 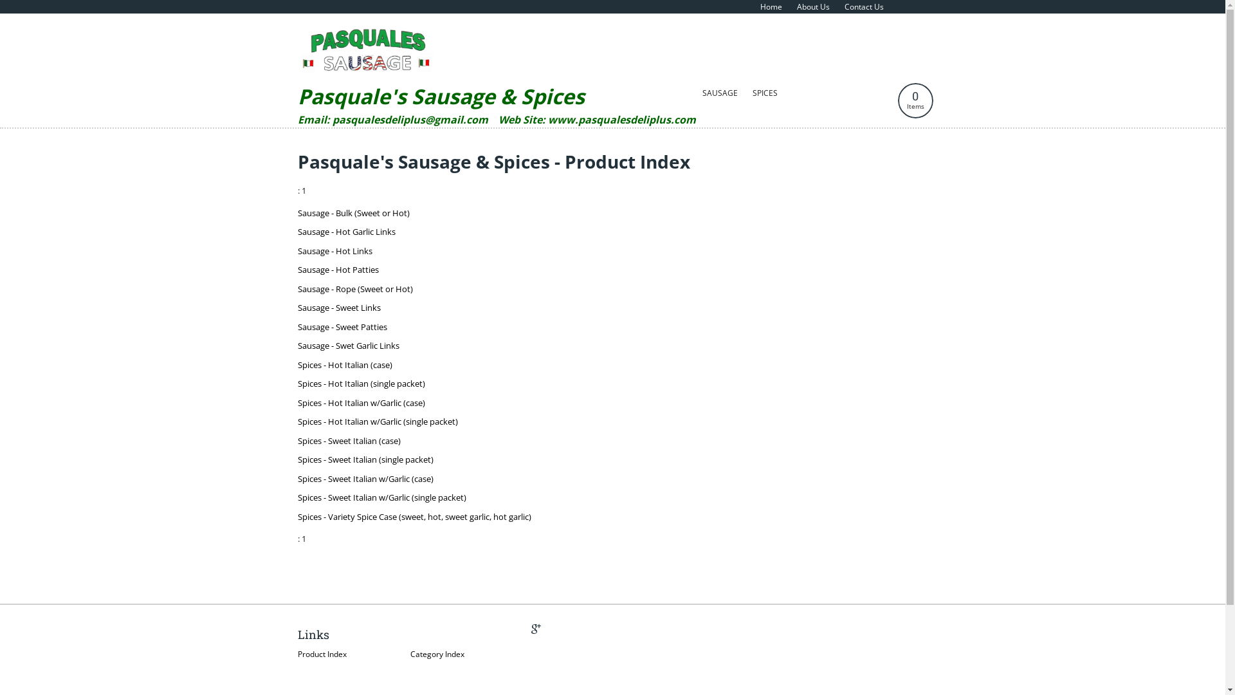 What do you see at coordinates (720, 93) in the screenshot?
I see `SAUSAGE` at bounding box center [720, 93].